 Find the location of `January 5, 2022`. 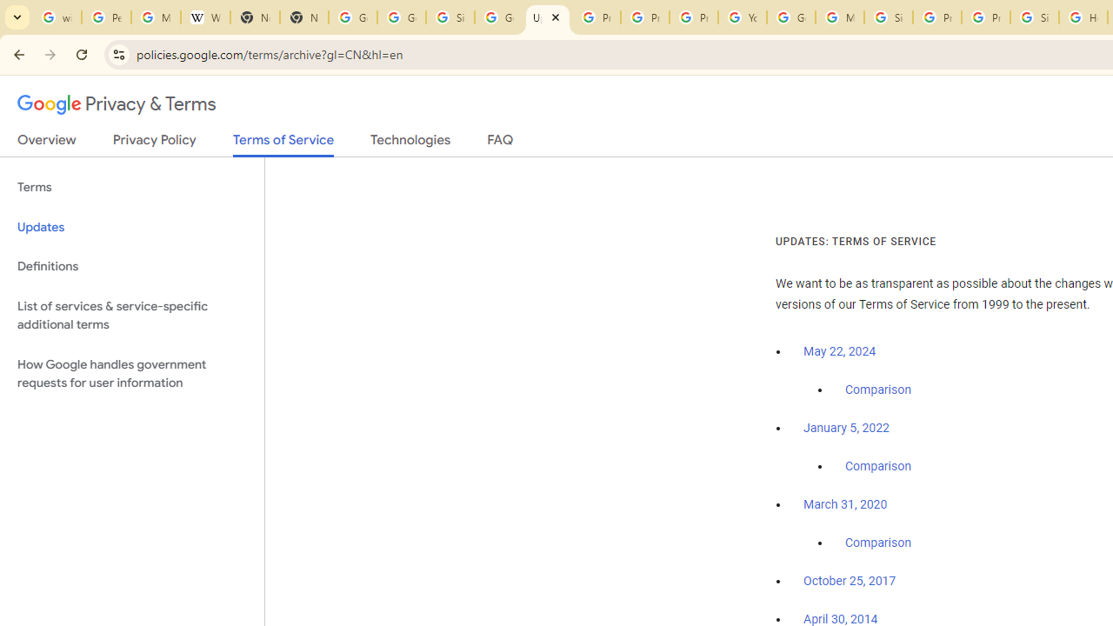

January 5, 2022 is located at coordinates (846, 428).